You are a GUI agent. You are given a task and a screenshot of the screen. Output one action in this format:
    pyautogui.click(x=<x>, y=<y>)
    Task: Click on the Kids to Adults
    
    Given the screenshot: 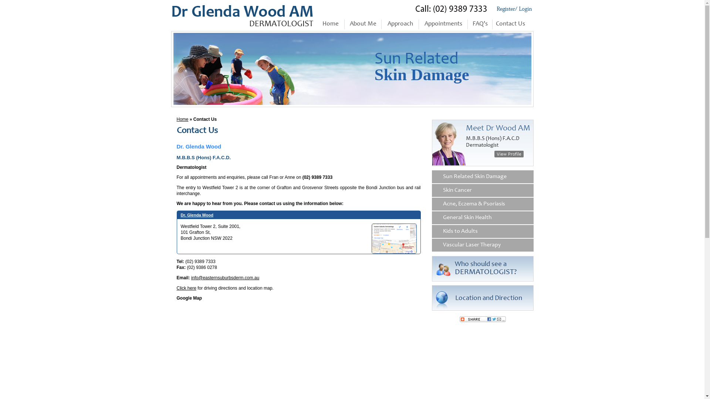 What is the action you would take?
    pyautogui.click(x=483, y=232)
    